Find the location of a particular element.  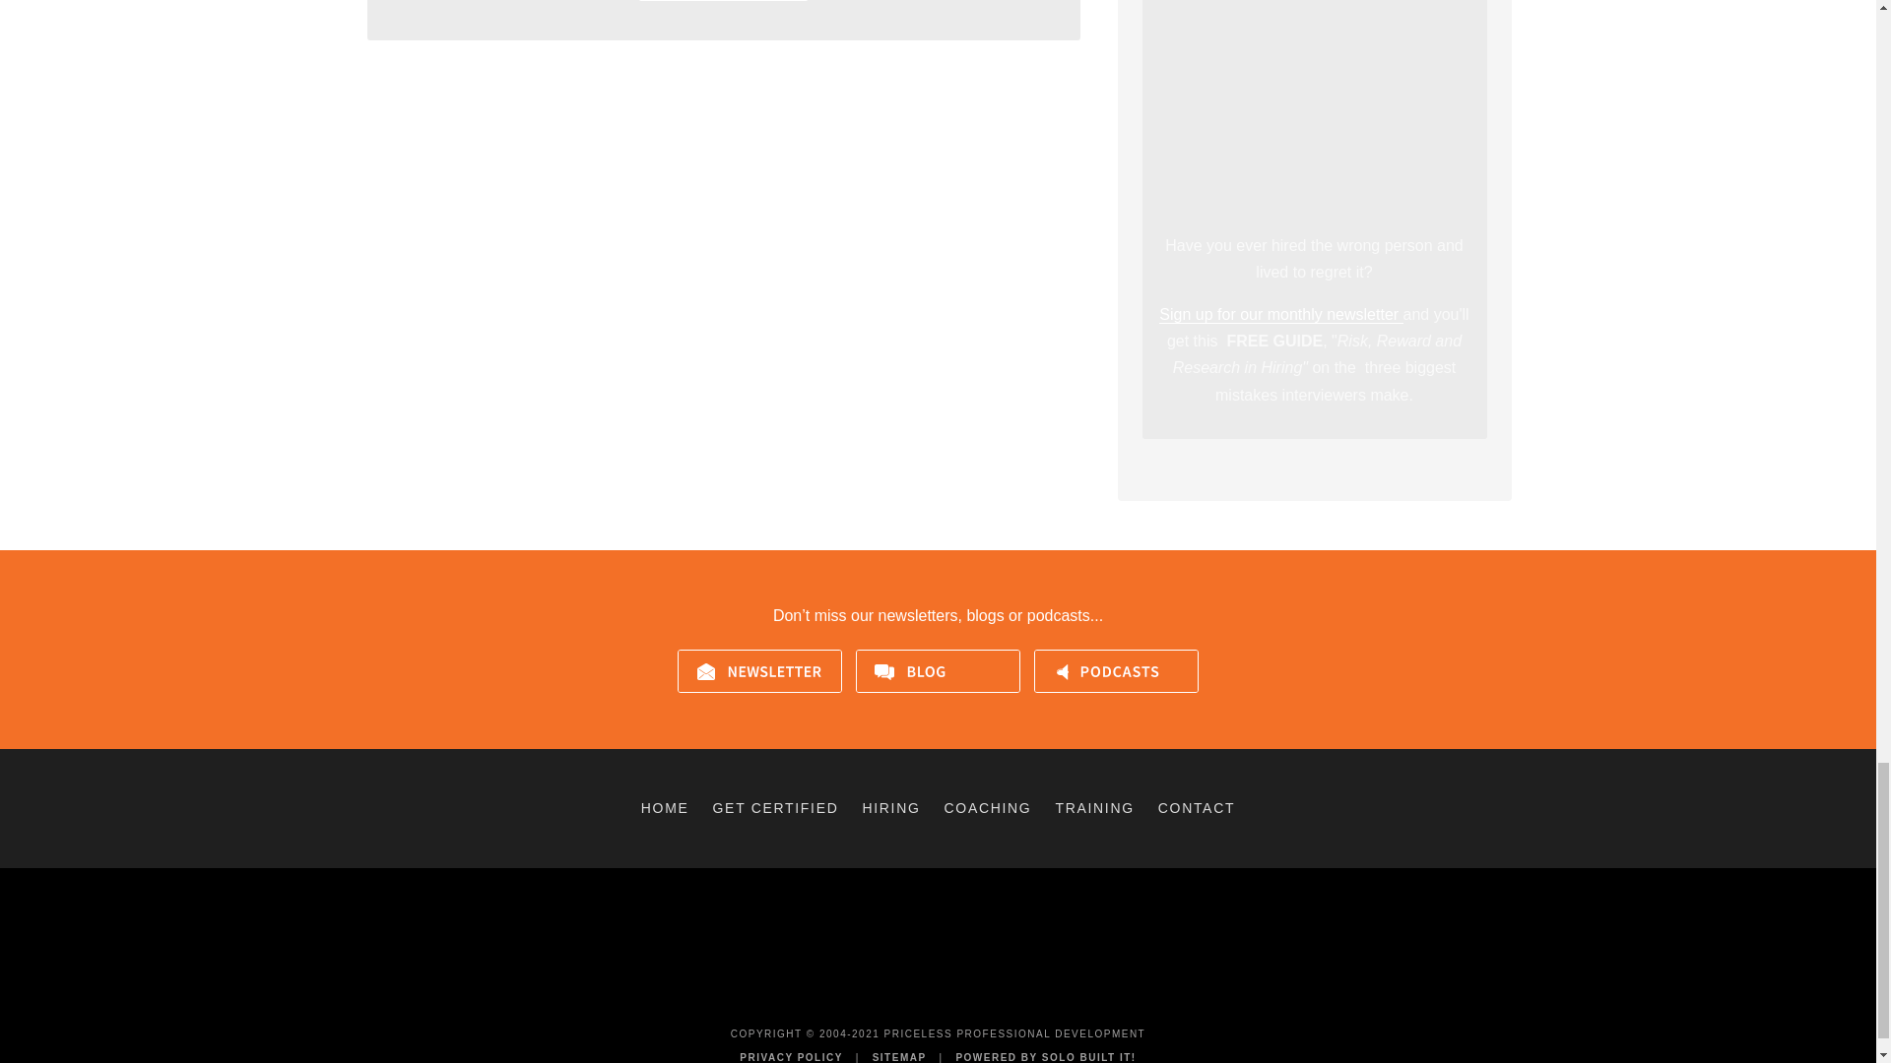

Priceless Professional on Twitter is located at coordinates (924, 998).